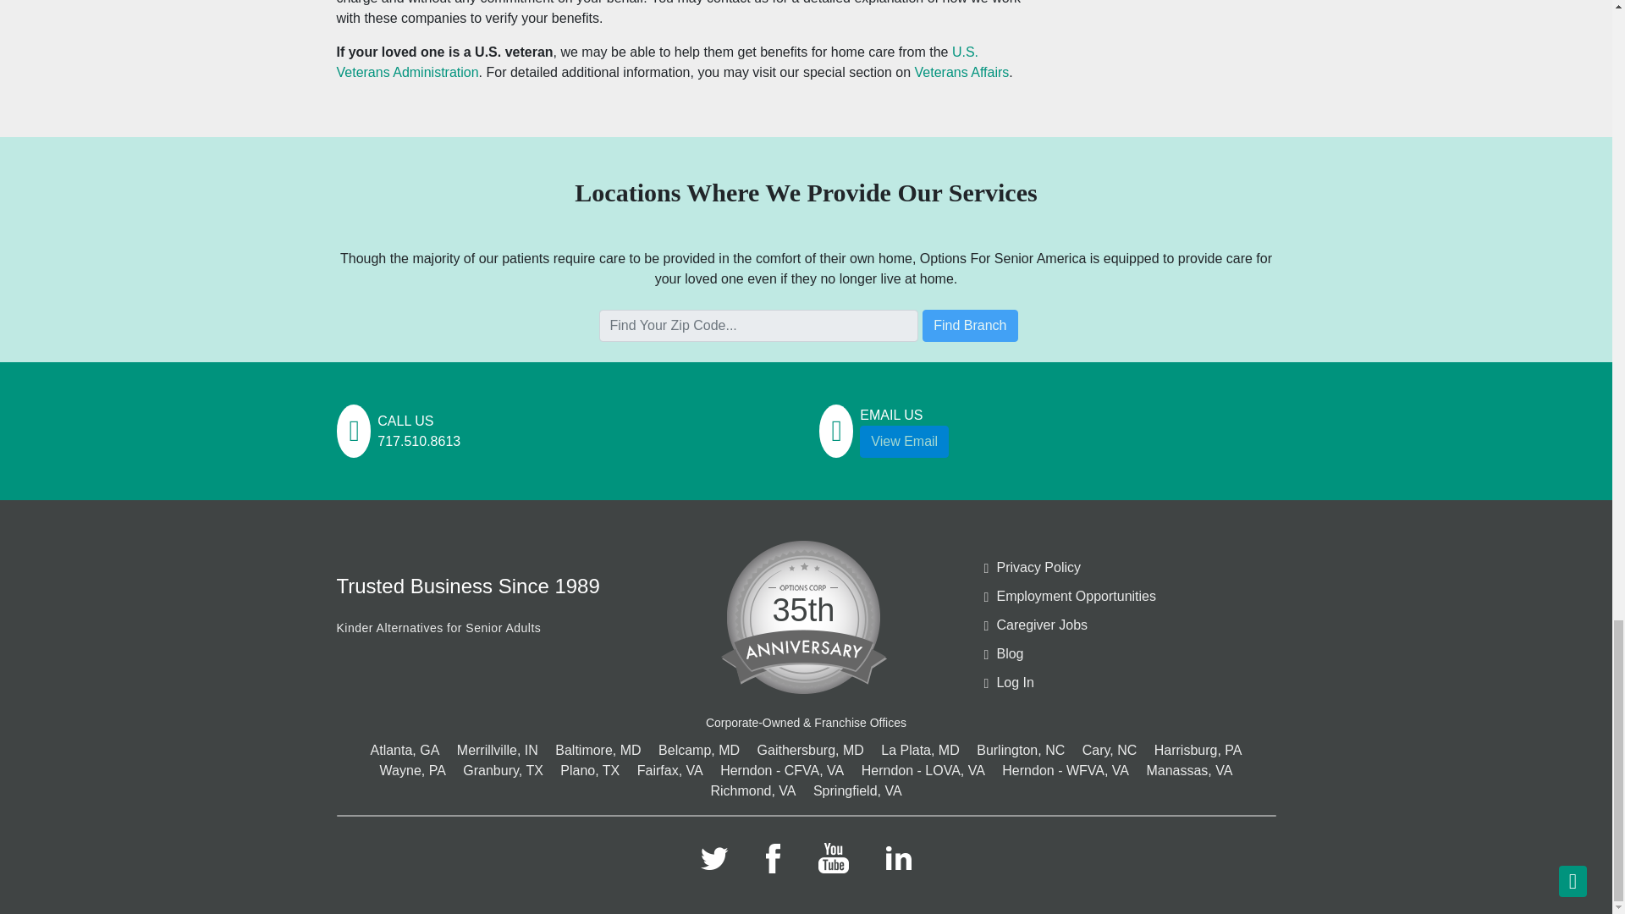 The height and width of the screenshot is (914, 1625). Describe the element at coordinates (1132, 654) in the screenshot. I see `Blog` at that location.